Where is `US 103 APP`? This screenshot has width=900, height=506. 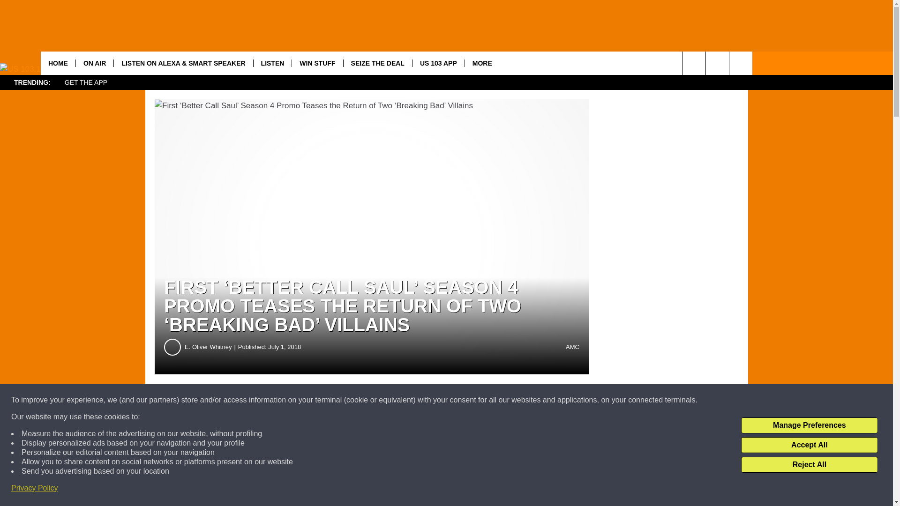
US 103 APP is located at coordinates (438, 63).